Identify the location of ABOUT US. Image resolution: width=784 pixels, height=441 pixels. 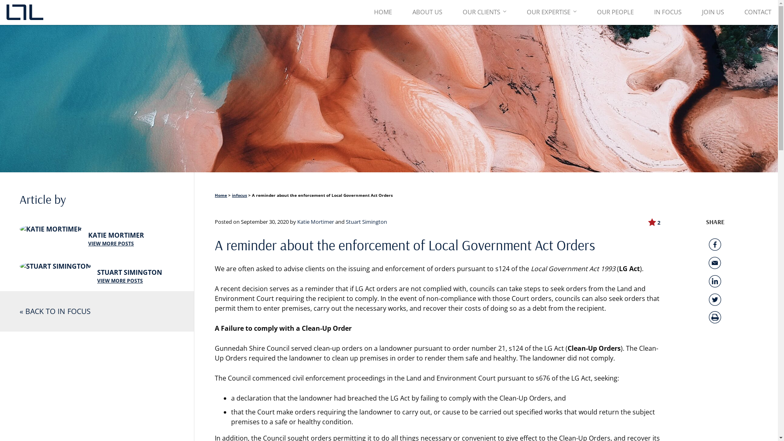
(427, 12).